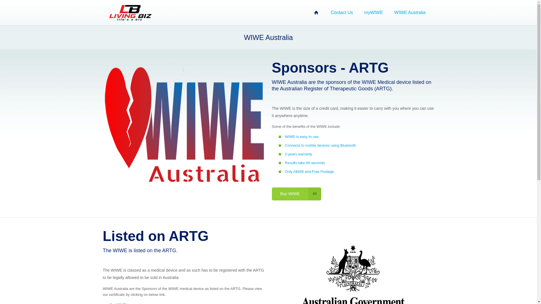 The height and width of the screenshot is (304, 541). I want to click on WIWE is easy to use, so click(302, 137).